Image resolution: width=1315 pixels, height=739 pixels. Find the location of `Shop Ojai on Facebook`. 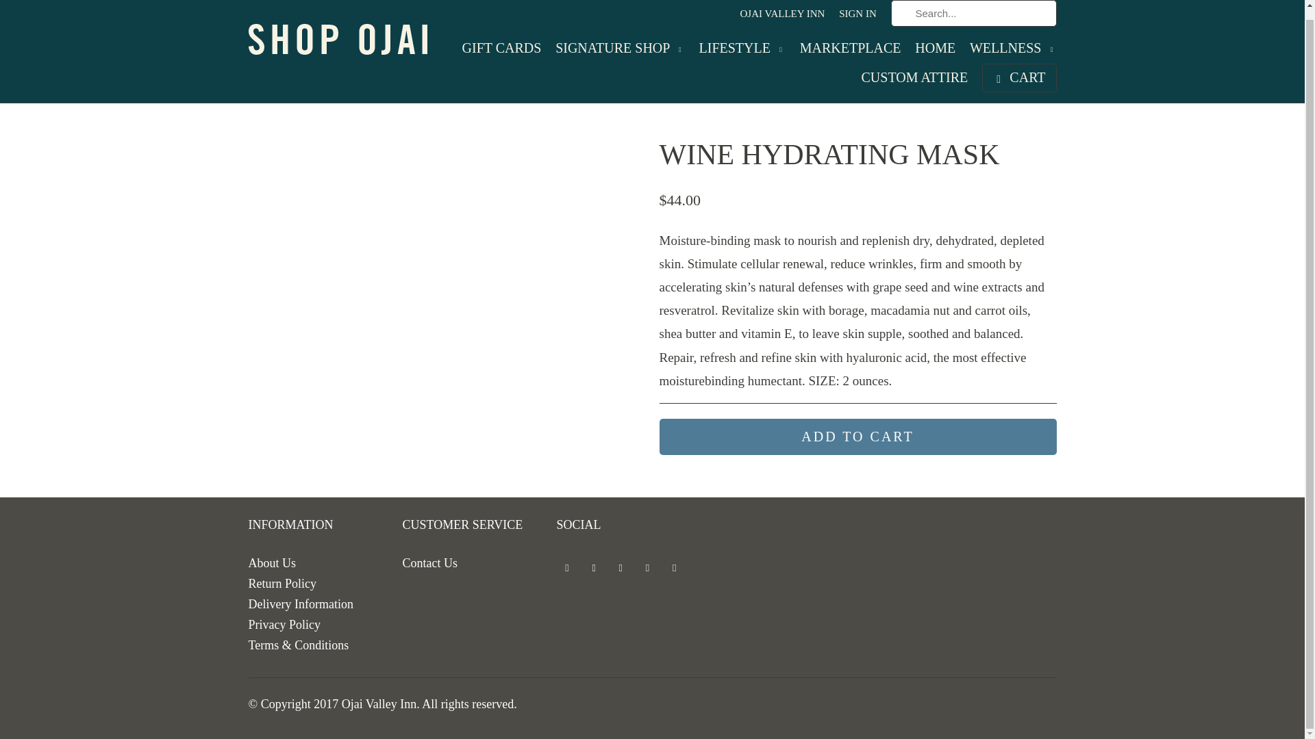

Shop Ojai on Facebook is located at coordinates (594, 567).